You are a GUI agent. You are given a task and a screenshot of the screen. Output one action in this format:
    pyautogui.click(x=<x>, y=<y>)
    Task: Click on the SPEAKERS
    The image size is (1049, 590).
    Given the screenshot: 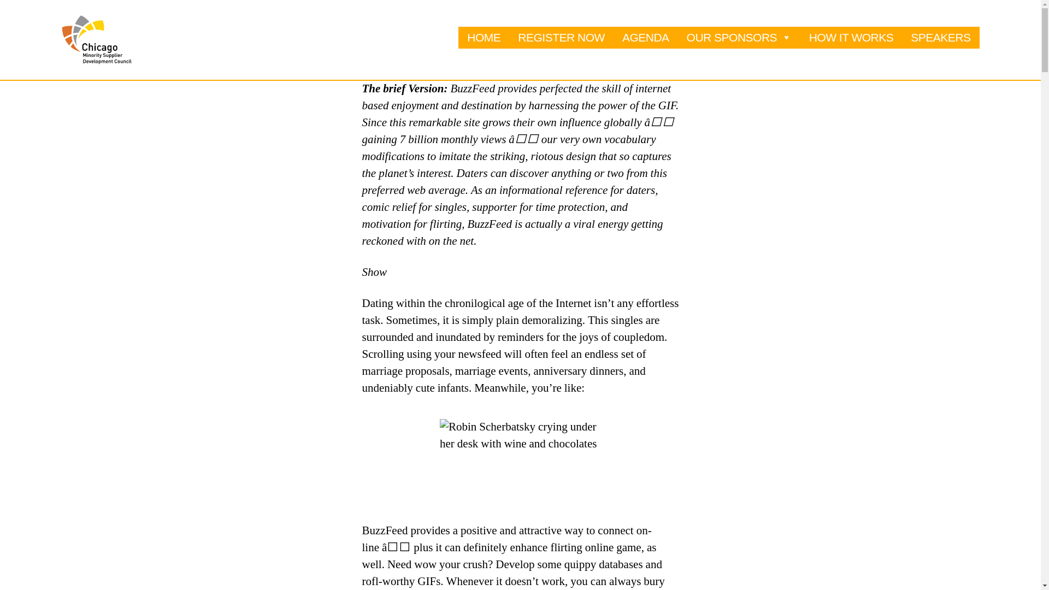 What is the action you would take?
    pyautogui.click(x=940, y=37)
    